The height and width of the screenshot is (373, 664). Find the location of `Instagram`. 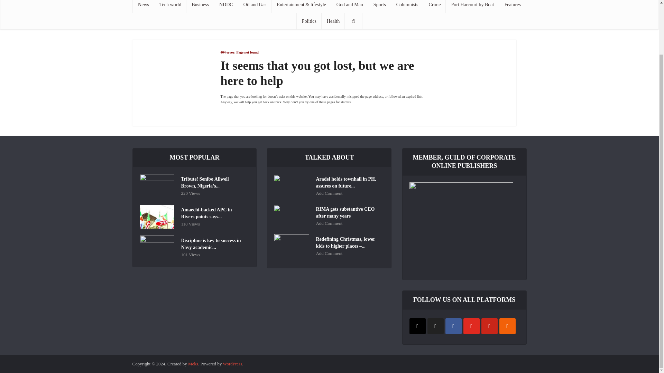

Instagram is located at coordinates (417, 326).